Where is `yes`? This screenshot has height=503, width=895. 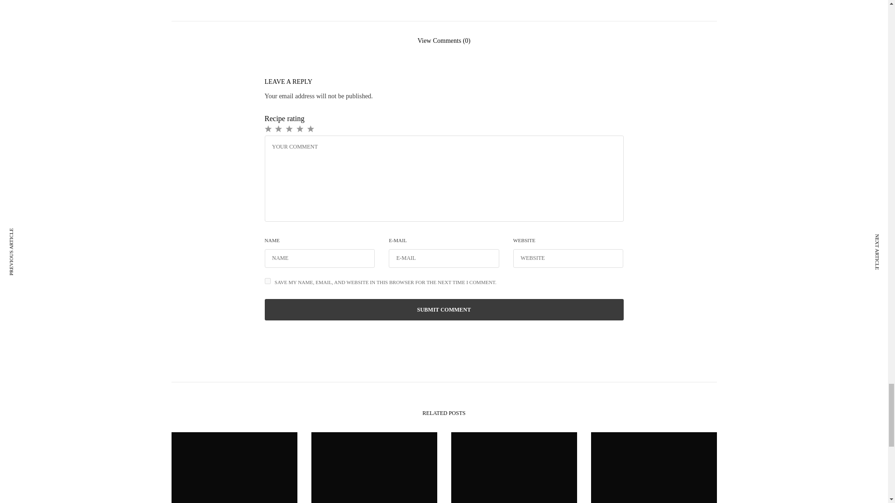 yes is located at coordinates (268, 281).